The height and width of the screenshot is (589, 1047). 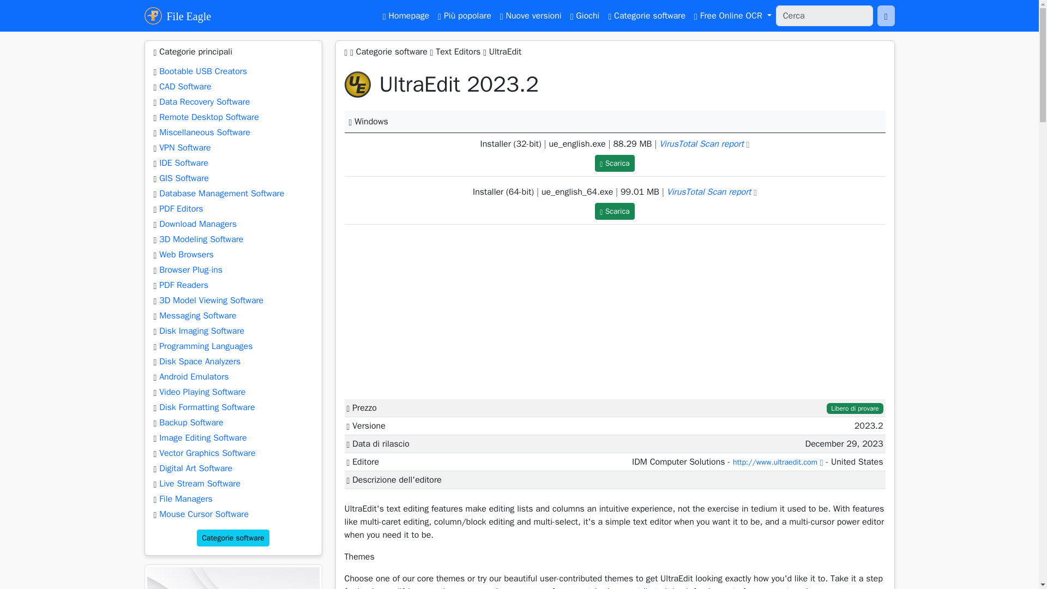 What do you see at coordinates (208, 117) in the screenshot?
I see `Remote Desktop Software` at bounding box center [208, 117].